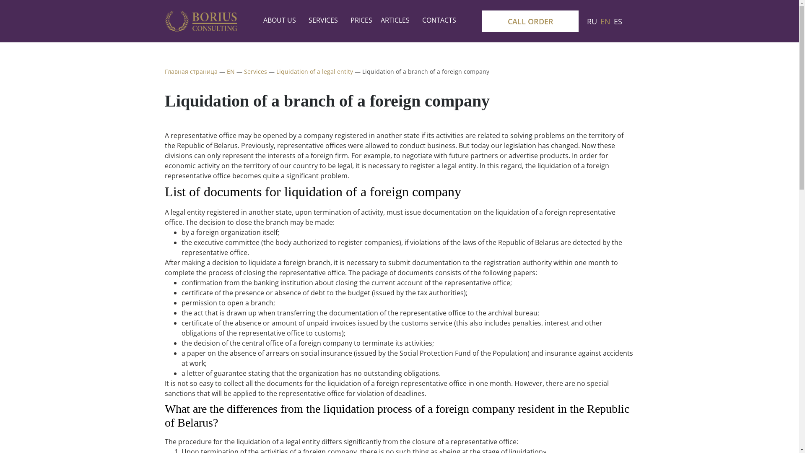 This screenshot has height=453, width=805. Describe the element at coordinates (618, 21) in the screenshot. I see `ES` at that location.